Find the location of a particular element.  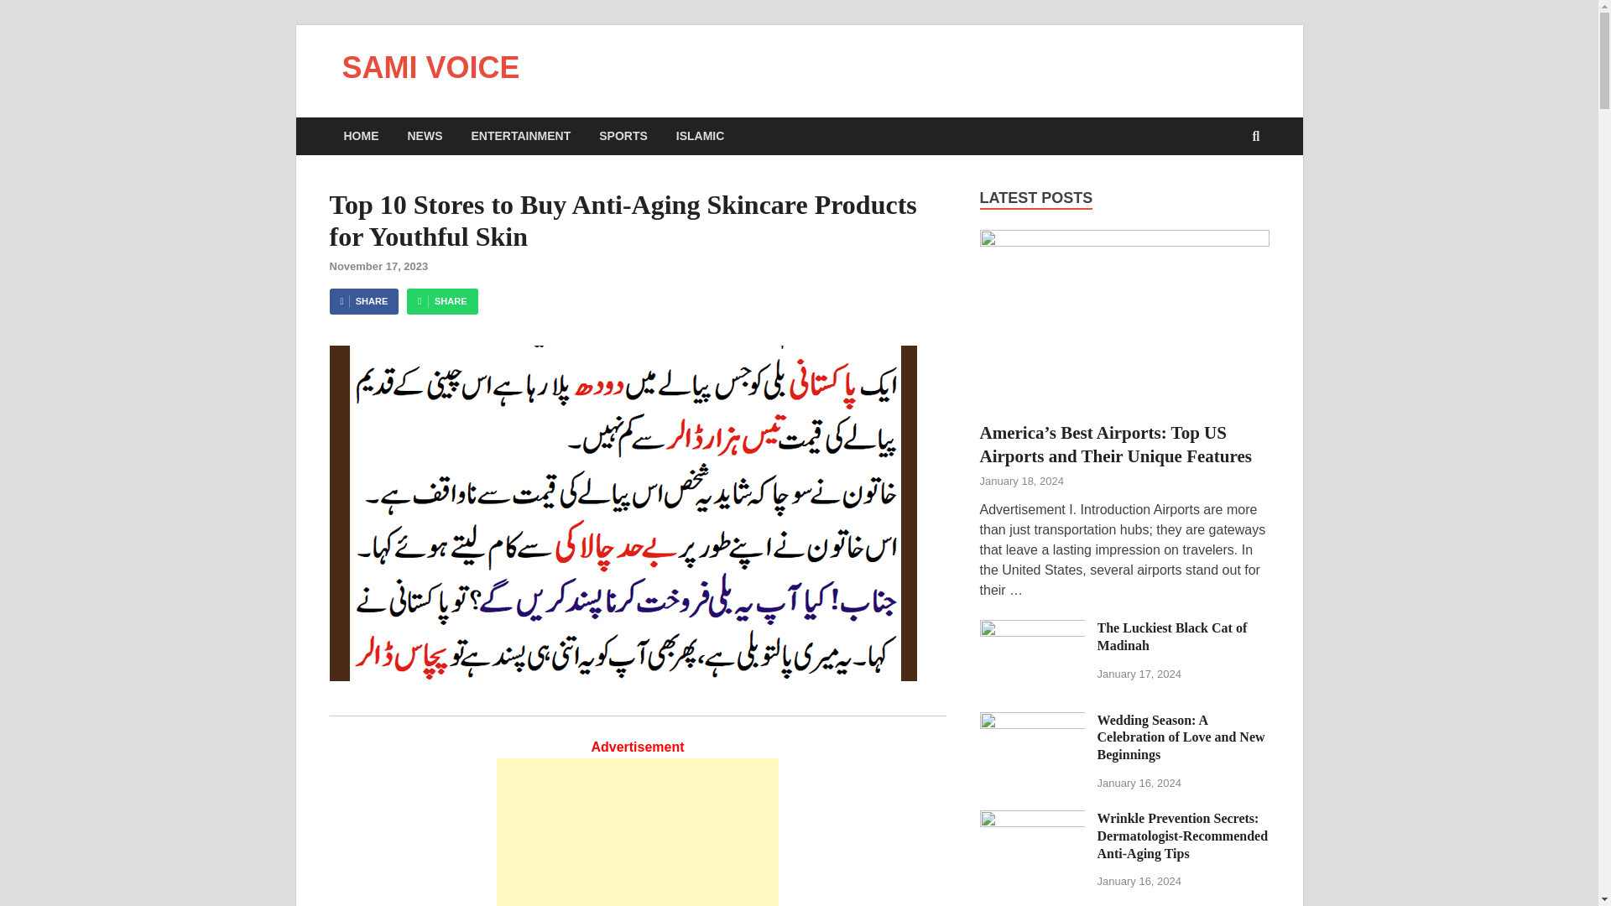

SAMI VOICE is located at coordinates (431, 67).